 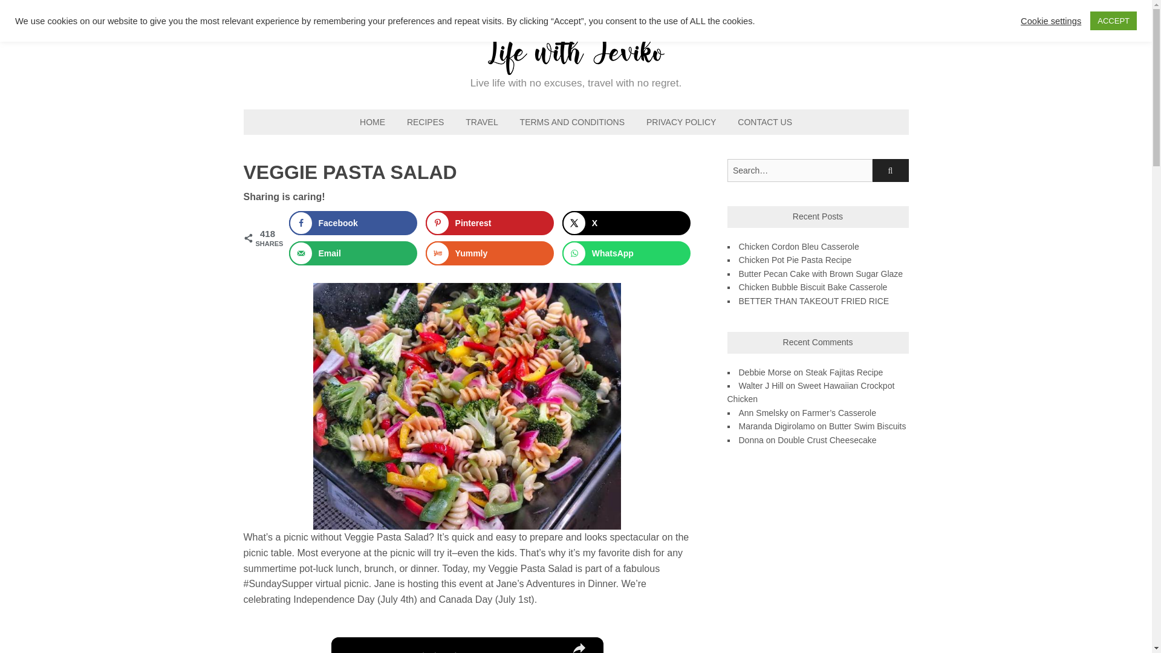 I want to click on Share on X, so click(x=626, y=223).